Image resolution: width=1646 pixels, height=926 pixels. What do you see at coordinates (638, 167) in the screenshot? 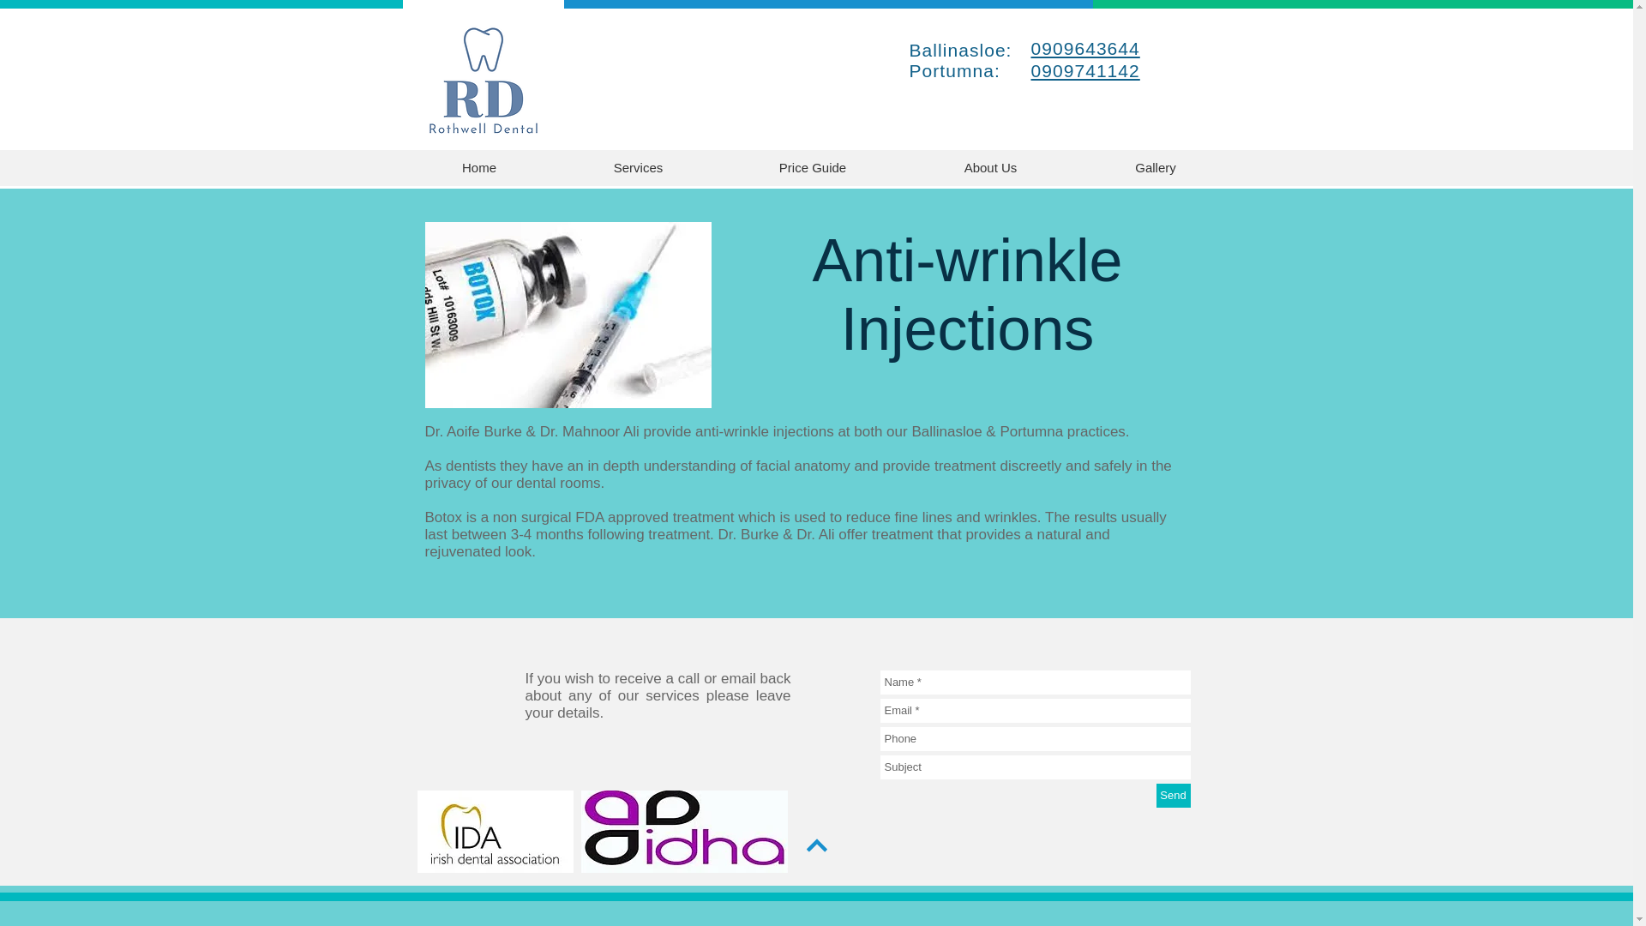
I see `Services` at bounding box center [638, 167].